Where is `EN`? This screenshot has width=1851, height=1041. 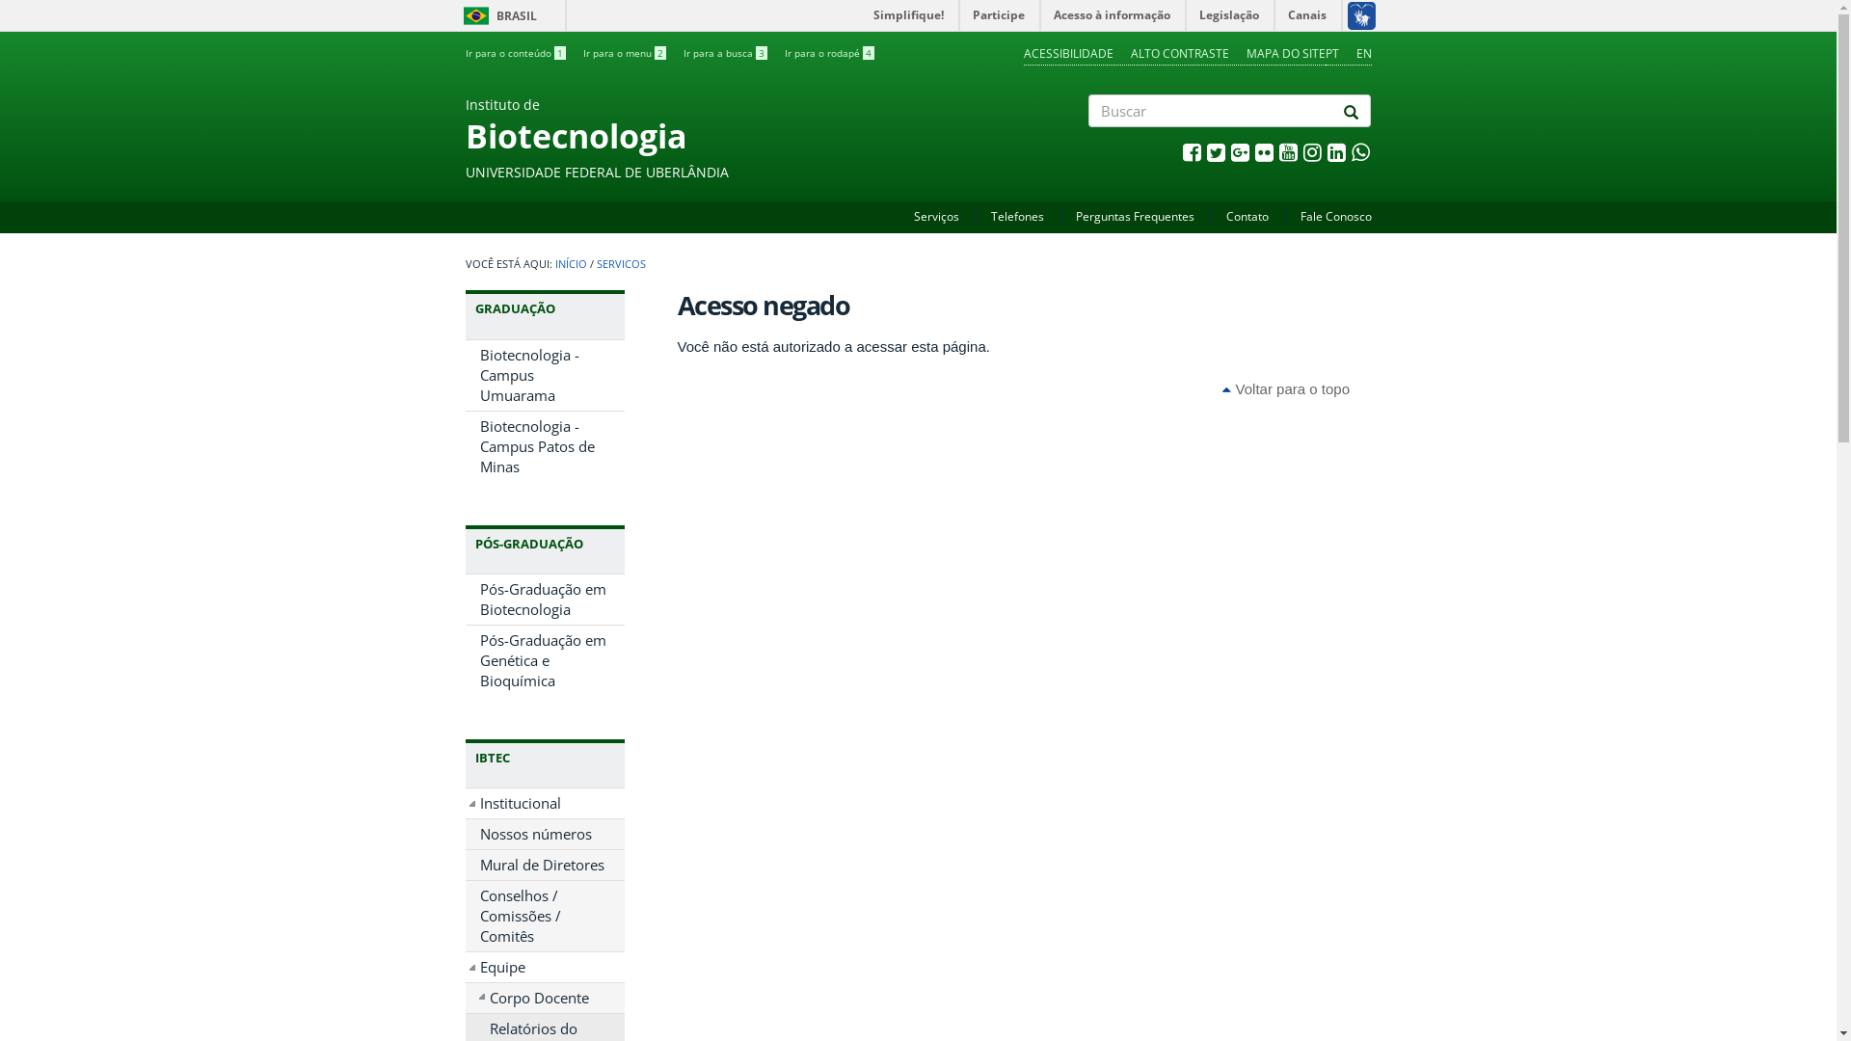
EN is located at coordinates (1363, 54).